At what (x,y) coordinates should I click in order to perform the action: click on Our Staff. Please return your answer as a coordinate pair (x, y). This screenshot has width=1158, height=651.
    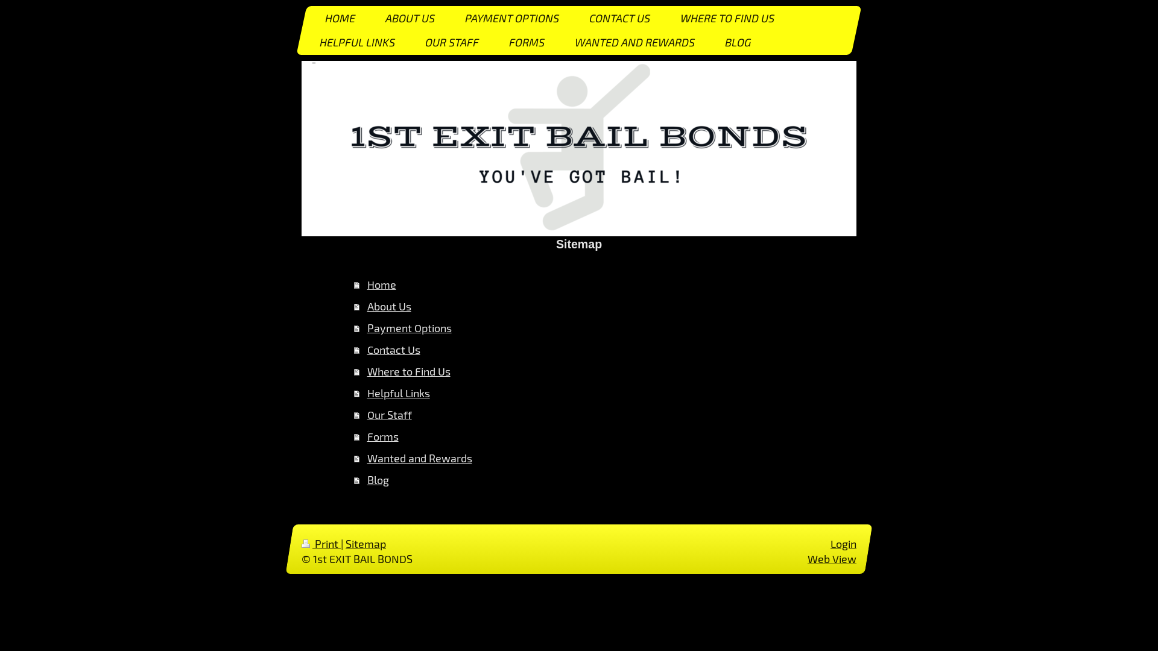
    Looking at the image, I should click on (587, 415).